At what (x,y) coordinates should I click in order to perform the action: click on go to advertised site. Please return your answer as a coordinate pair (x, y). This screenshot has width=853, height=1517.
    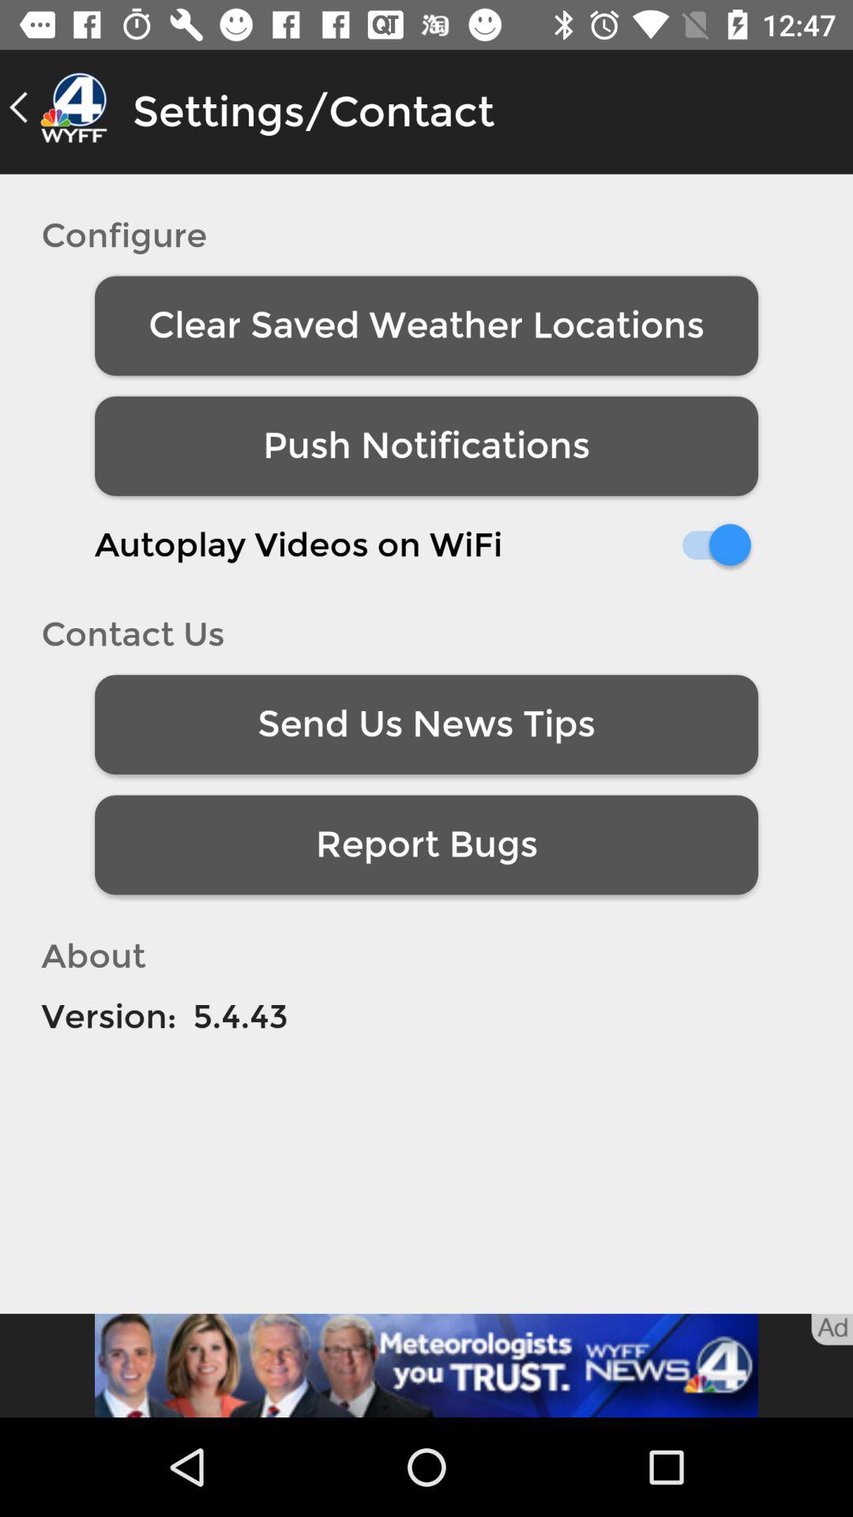
    Looking at the image, I should click on (426, 1365).